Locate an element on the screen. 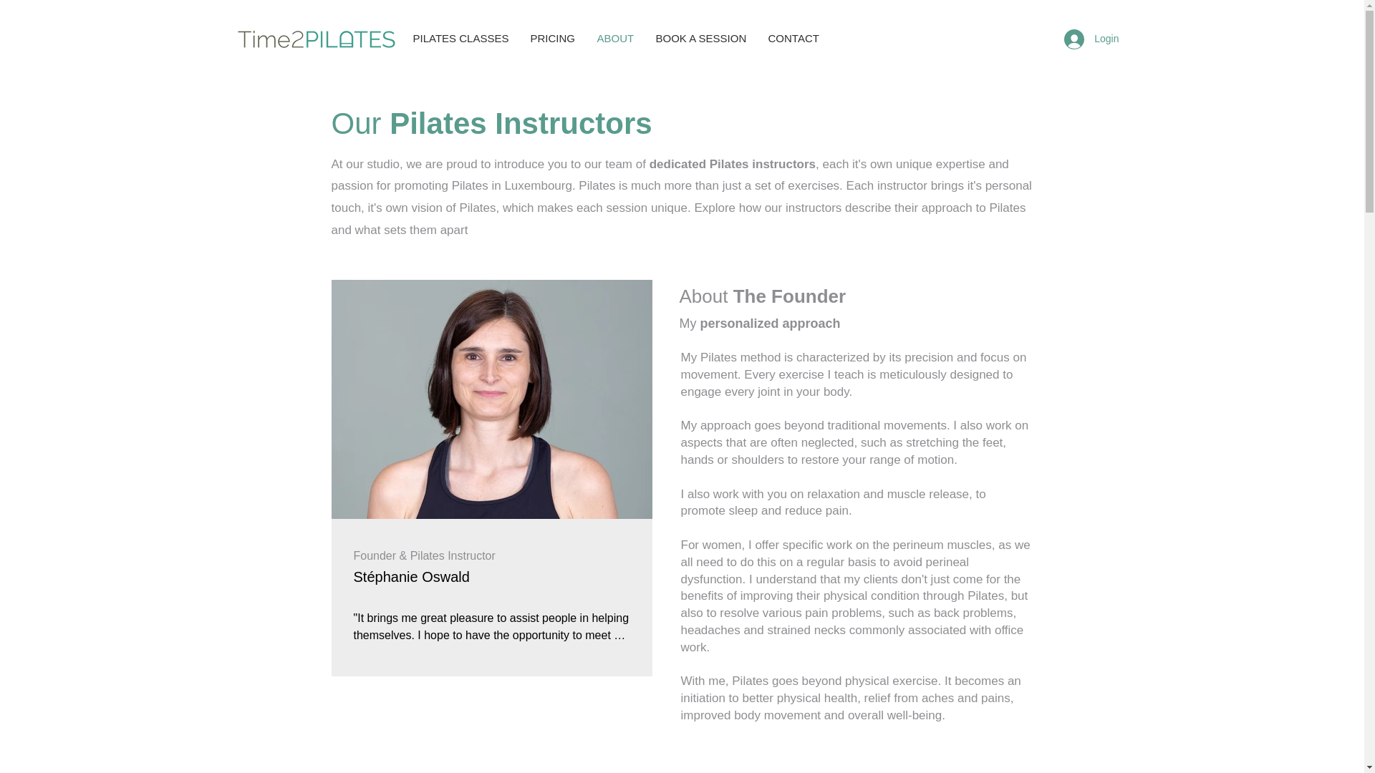  Login is located at coordinates (1091, 39).